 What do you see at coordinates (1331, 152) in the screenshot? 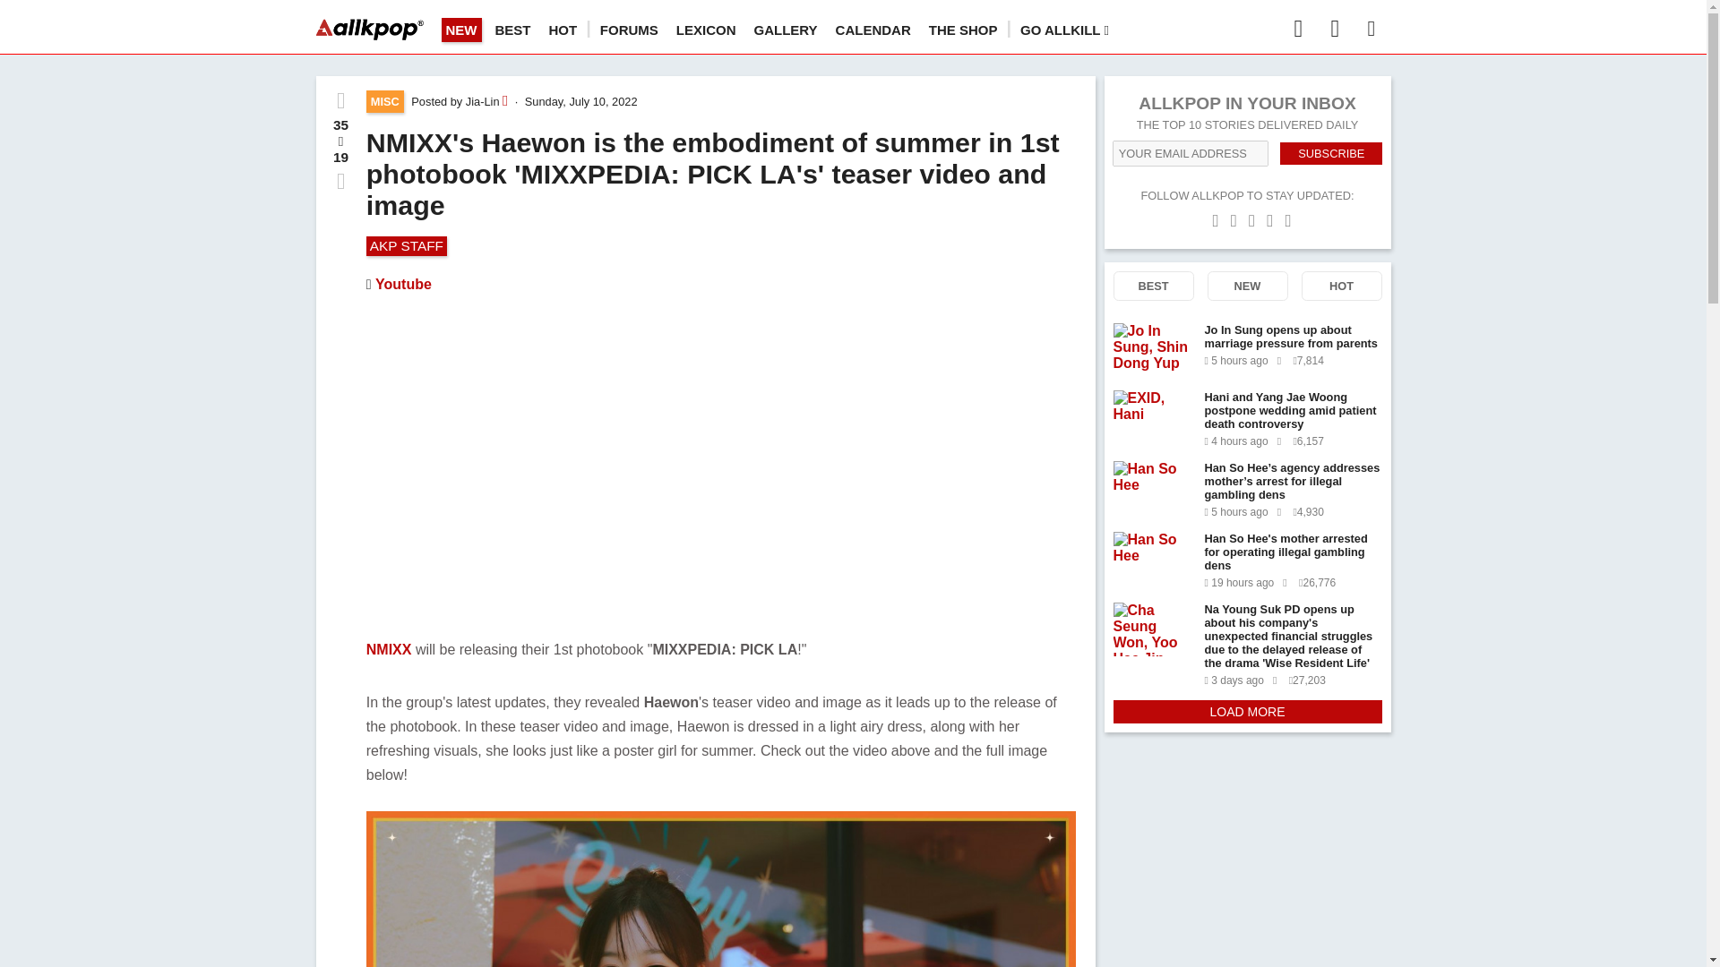
I see `SUBSCRIBE` at bounding box center [1331, 152].